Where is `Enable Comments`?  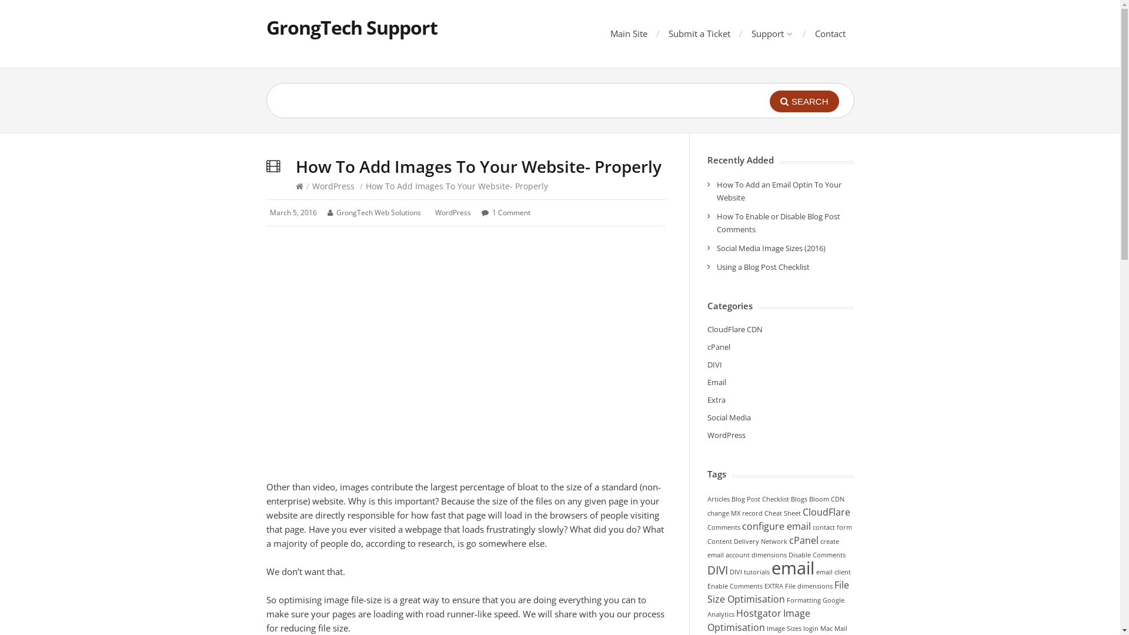 Enable Comments is located at coordinates (734, 586).